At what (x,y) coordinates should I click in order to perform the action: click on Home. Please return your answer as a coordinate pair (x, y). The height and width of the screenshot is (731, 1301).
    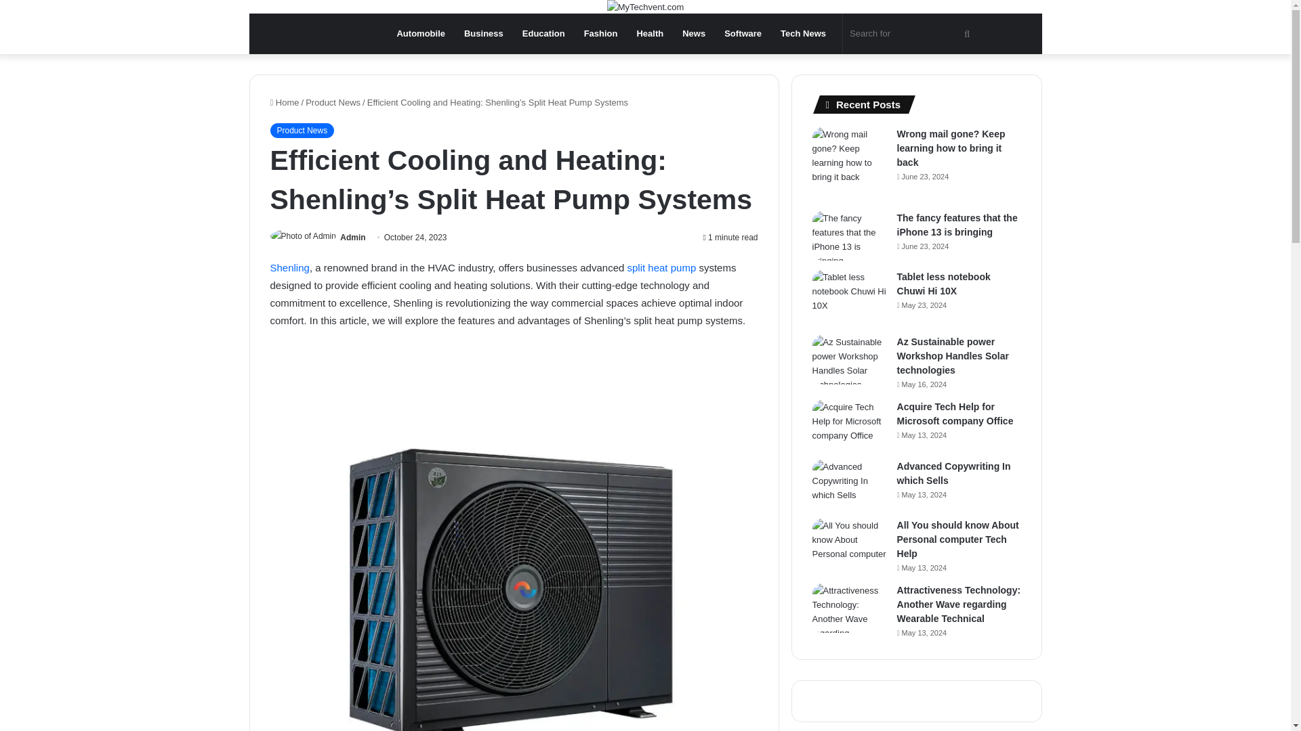
    Looking at the image, I should click on (284, 102).